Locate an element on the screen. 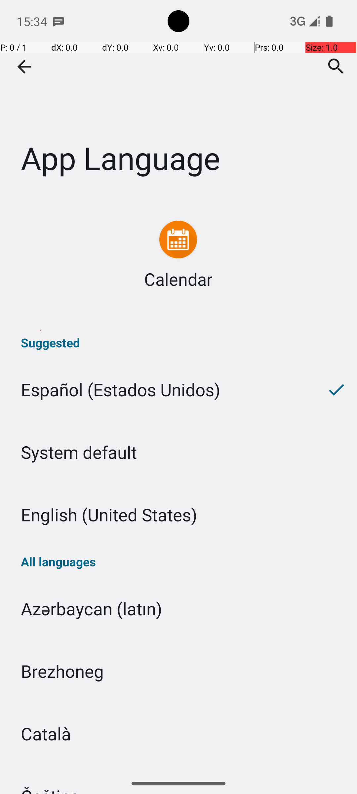 The height and width of the screenshot is (794, 357). English (United States) is located at coordinates (178, 515).